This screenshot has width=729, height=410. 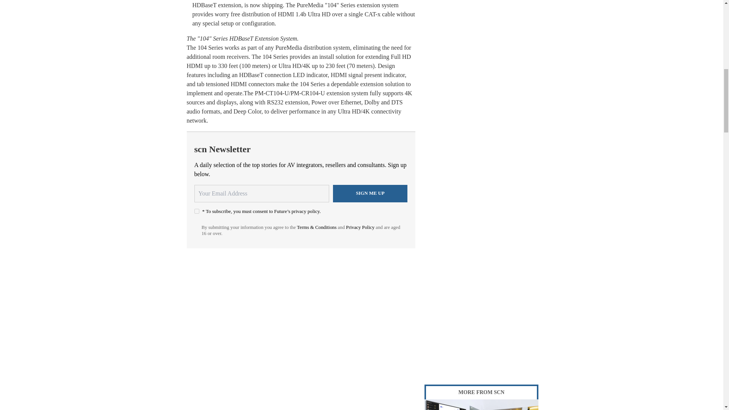 What do you see at coordinates (481, 405) in the screenshot?
I see `Startling Numbers on Hybrid Suggest More Work to Be Done` at bounding box center [481, 405].